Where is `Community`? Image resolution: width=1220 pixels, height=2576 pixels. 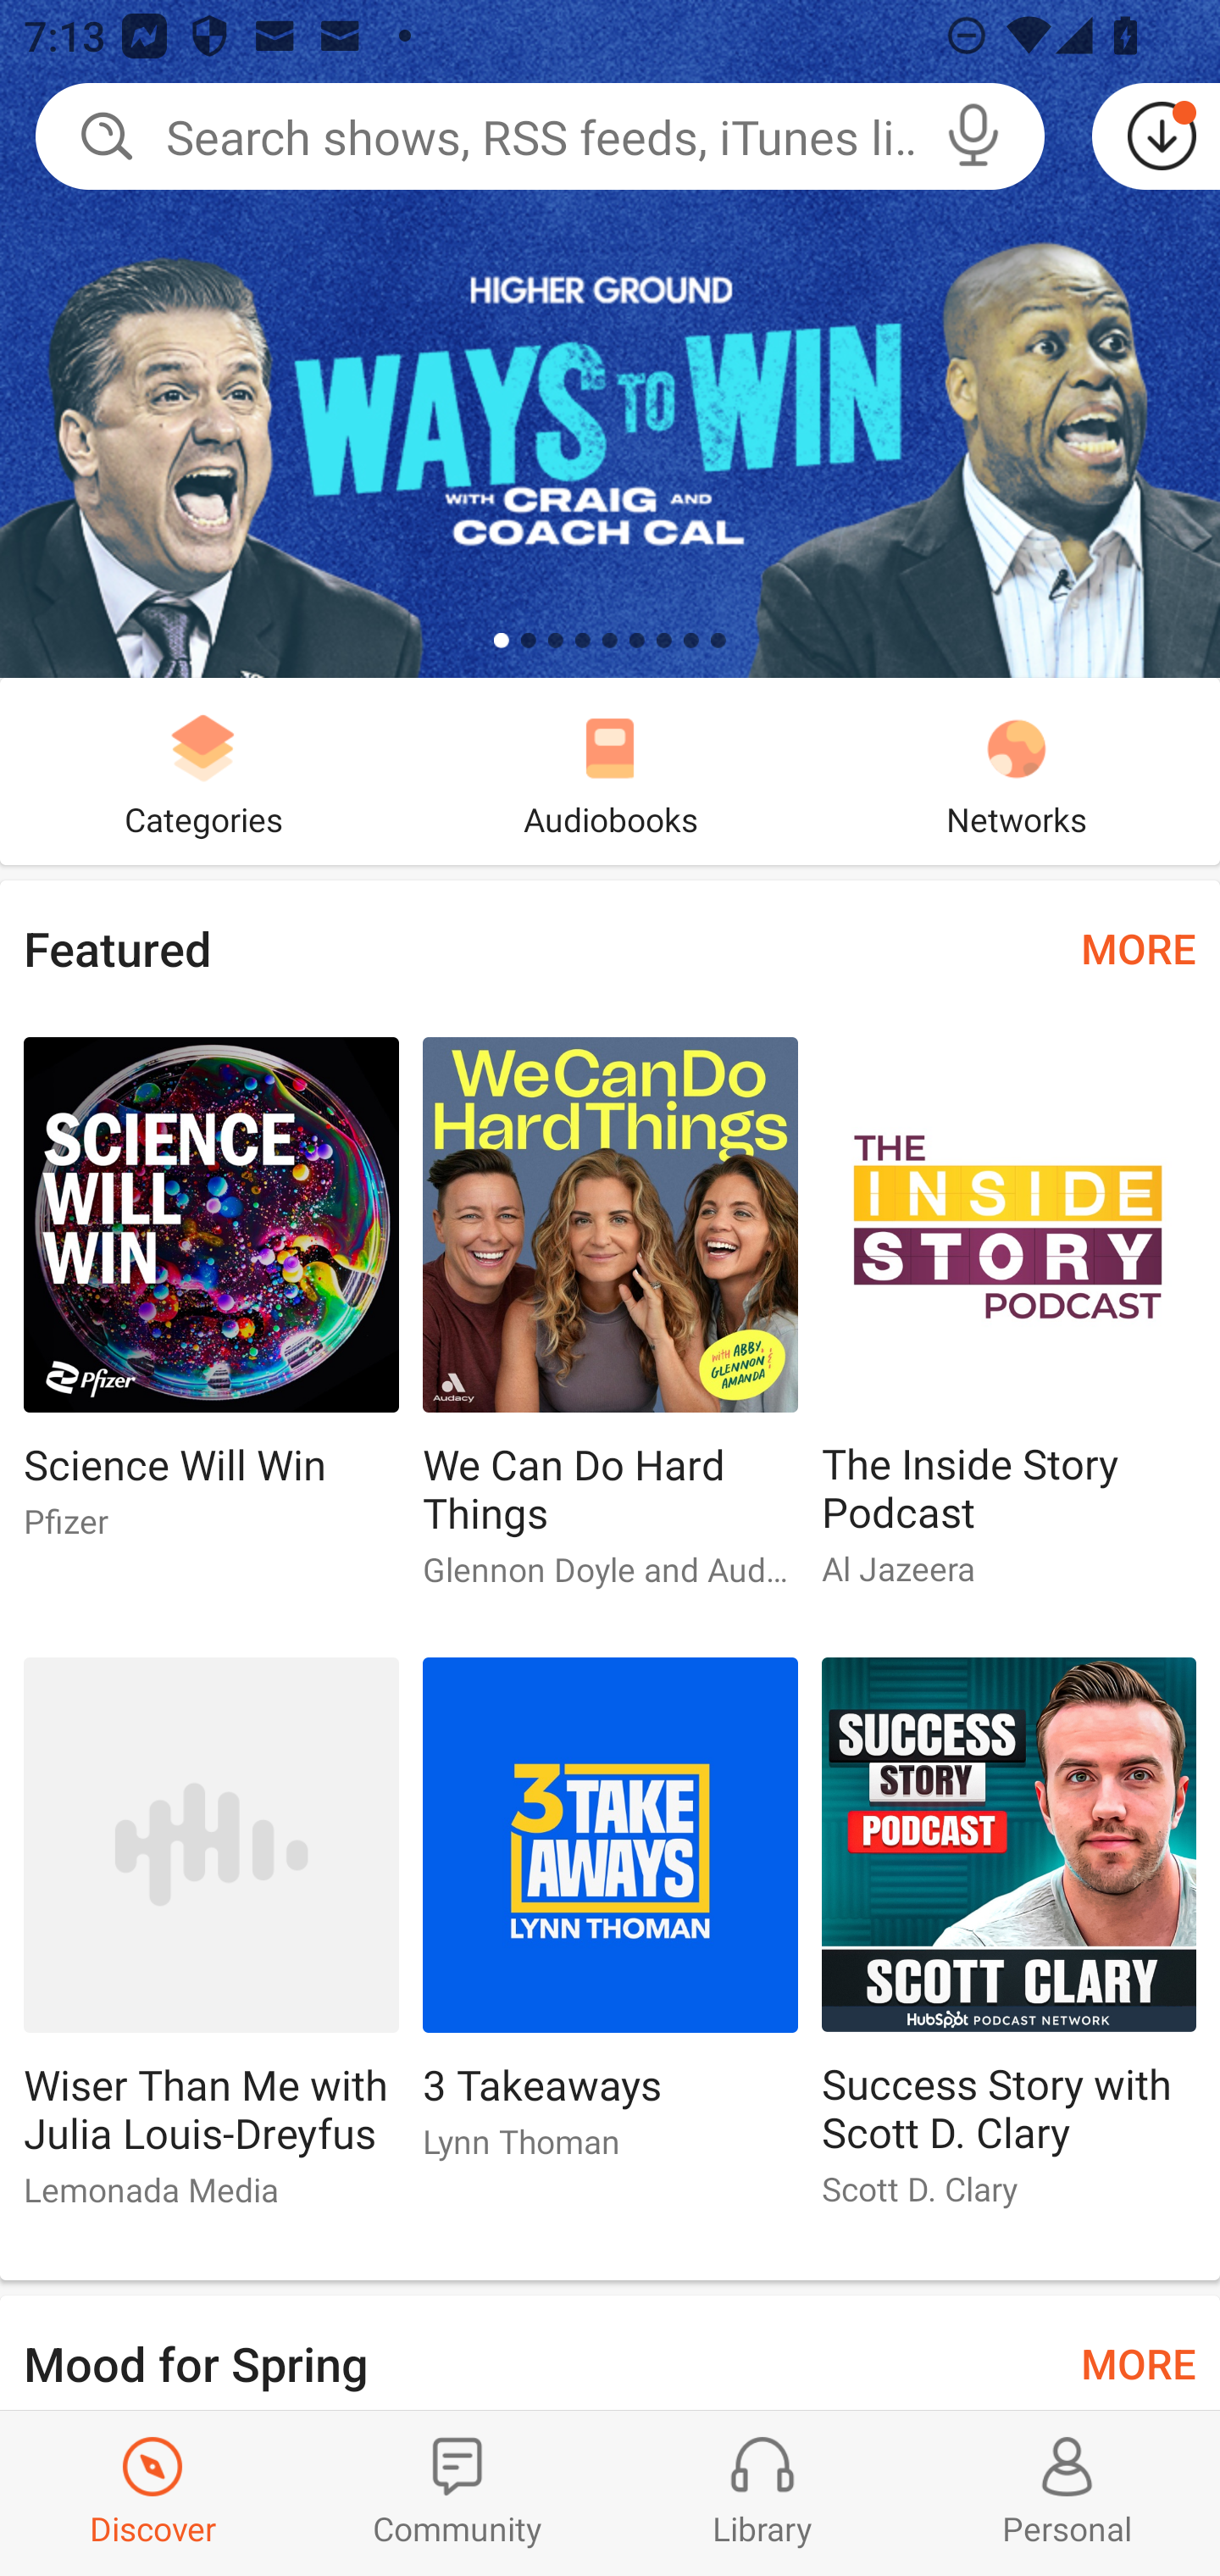
Community is located at coordinates (457, 2493).